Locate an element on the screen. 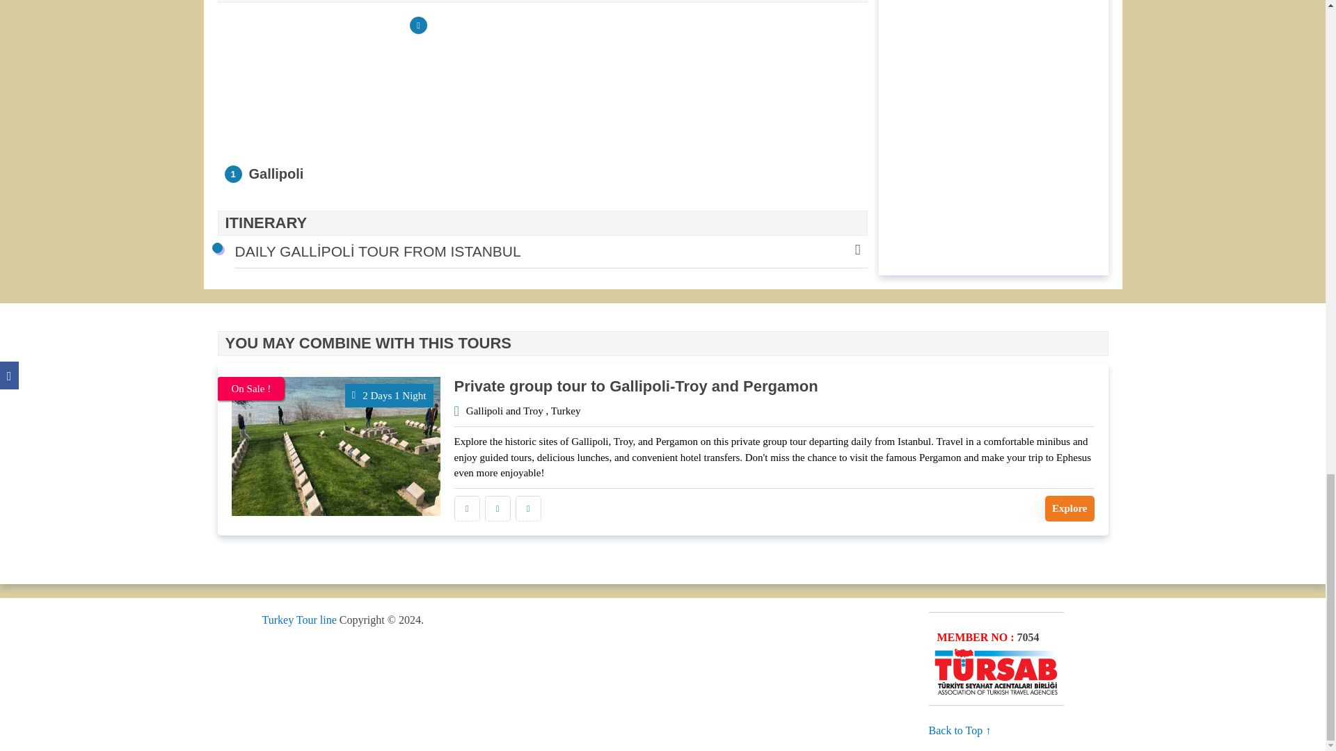  Most effordable tours and minibuses for your trips is located at coordinates (299, 620).